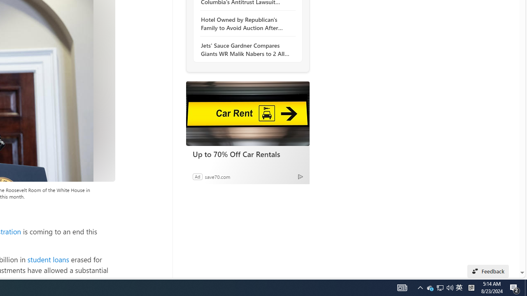 Image resolution: width=527 pixels, height=296 pixels. Describe the element at coordinates (48, 259) in the screenshot. I see `student loans` at that location.